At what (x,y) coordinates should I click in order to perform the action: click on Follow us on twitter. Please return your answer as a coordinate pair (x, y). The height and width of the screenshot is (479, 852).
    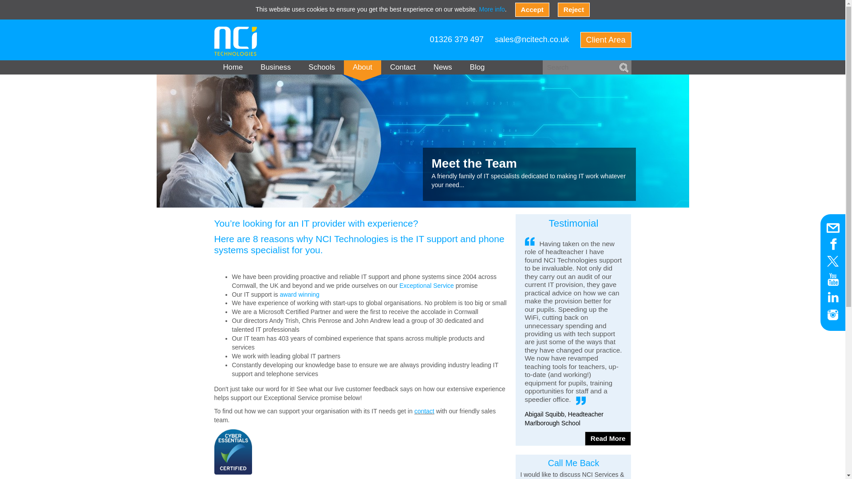
    Looking at the image, I should click on (832, 261).